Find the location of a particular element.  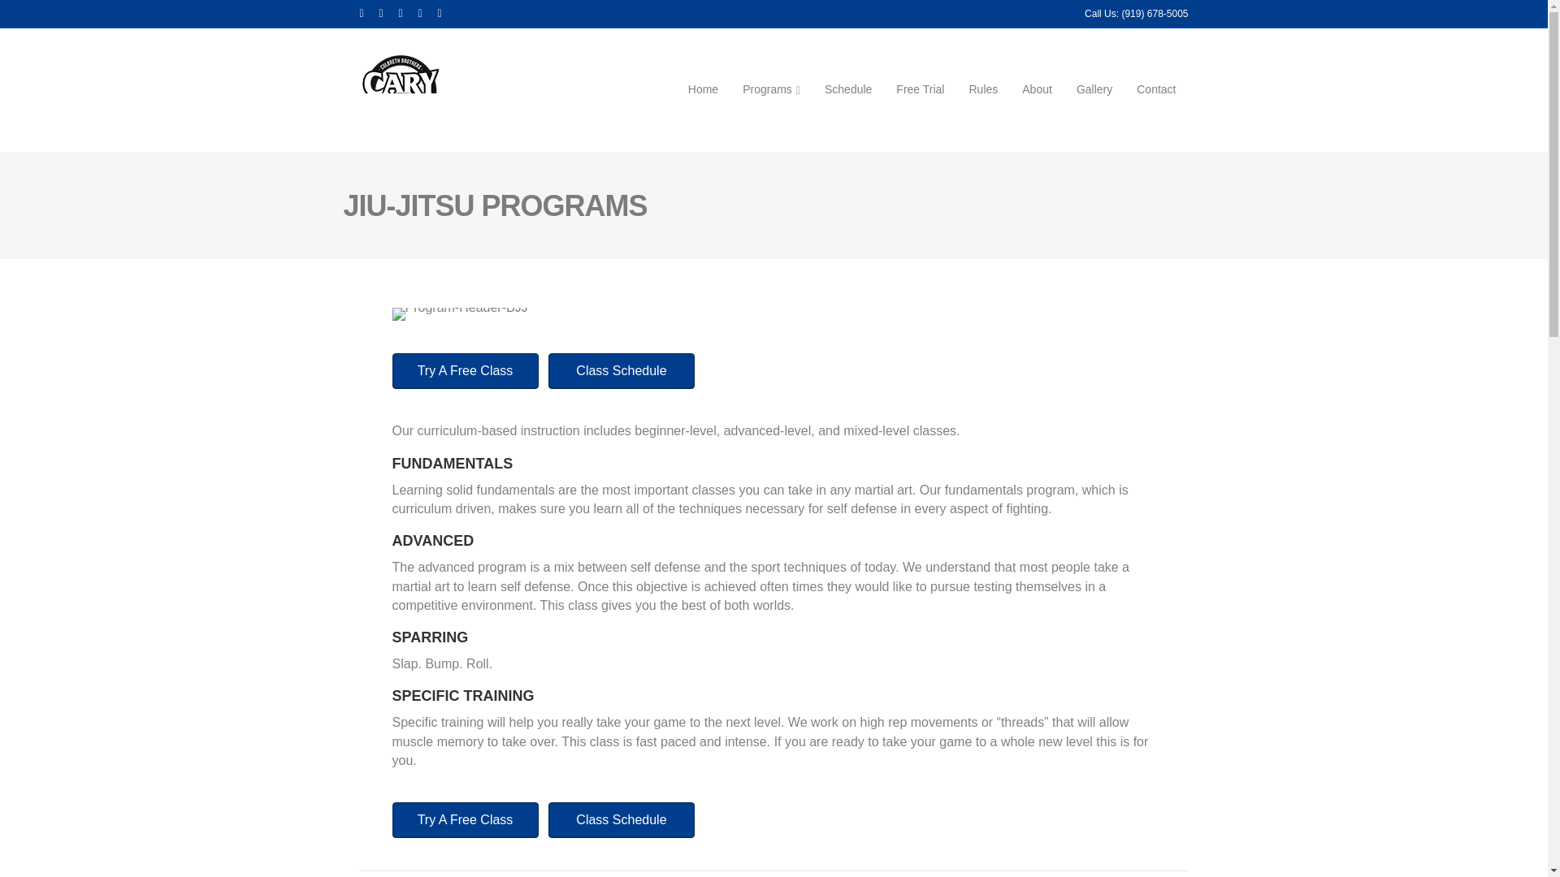

Rules is located at coordinates (982, 90).